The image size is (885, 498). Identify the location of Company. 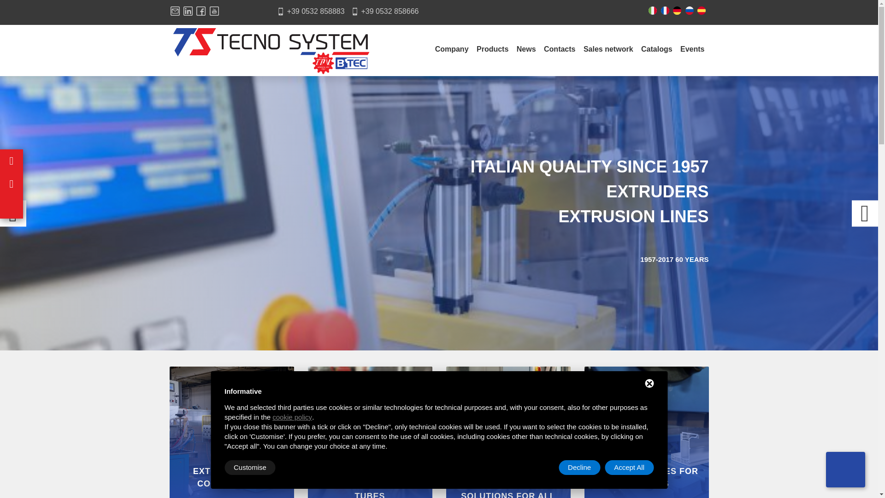
(452, 50).